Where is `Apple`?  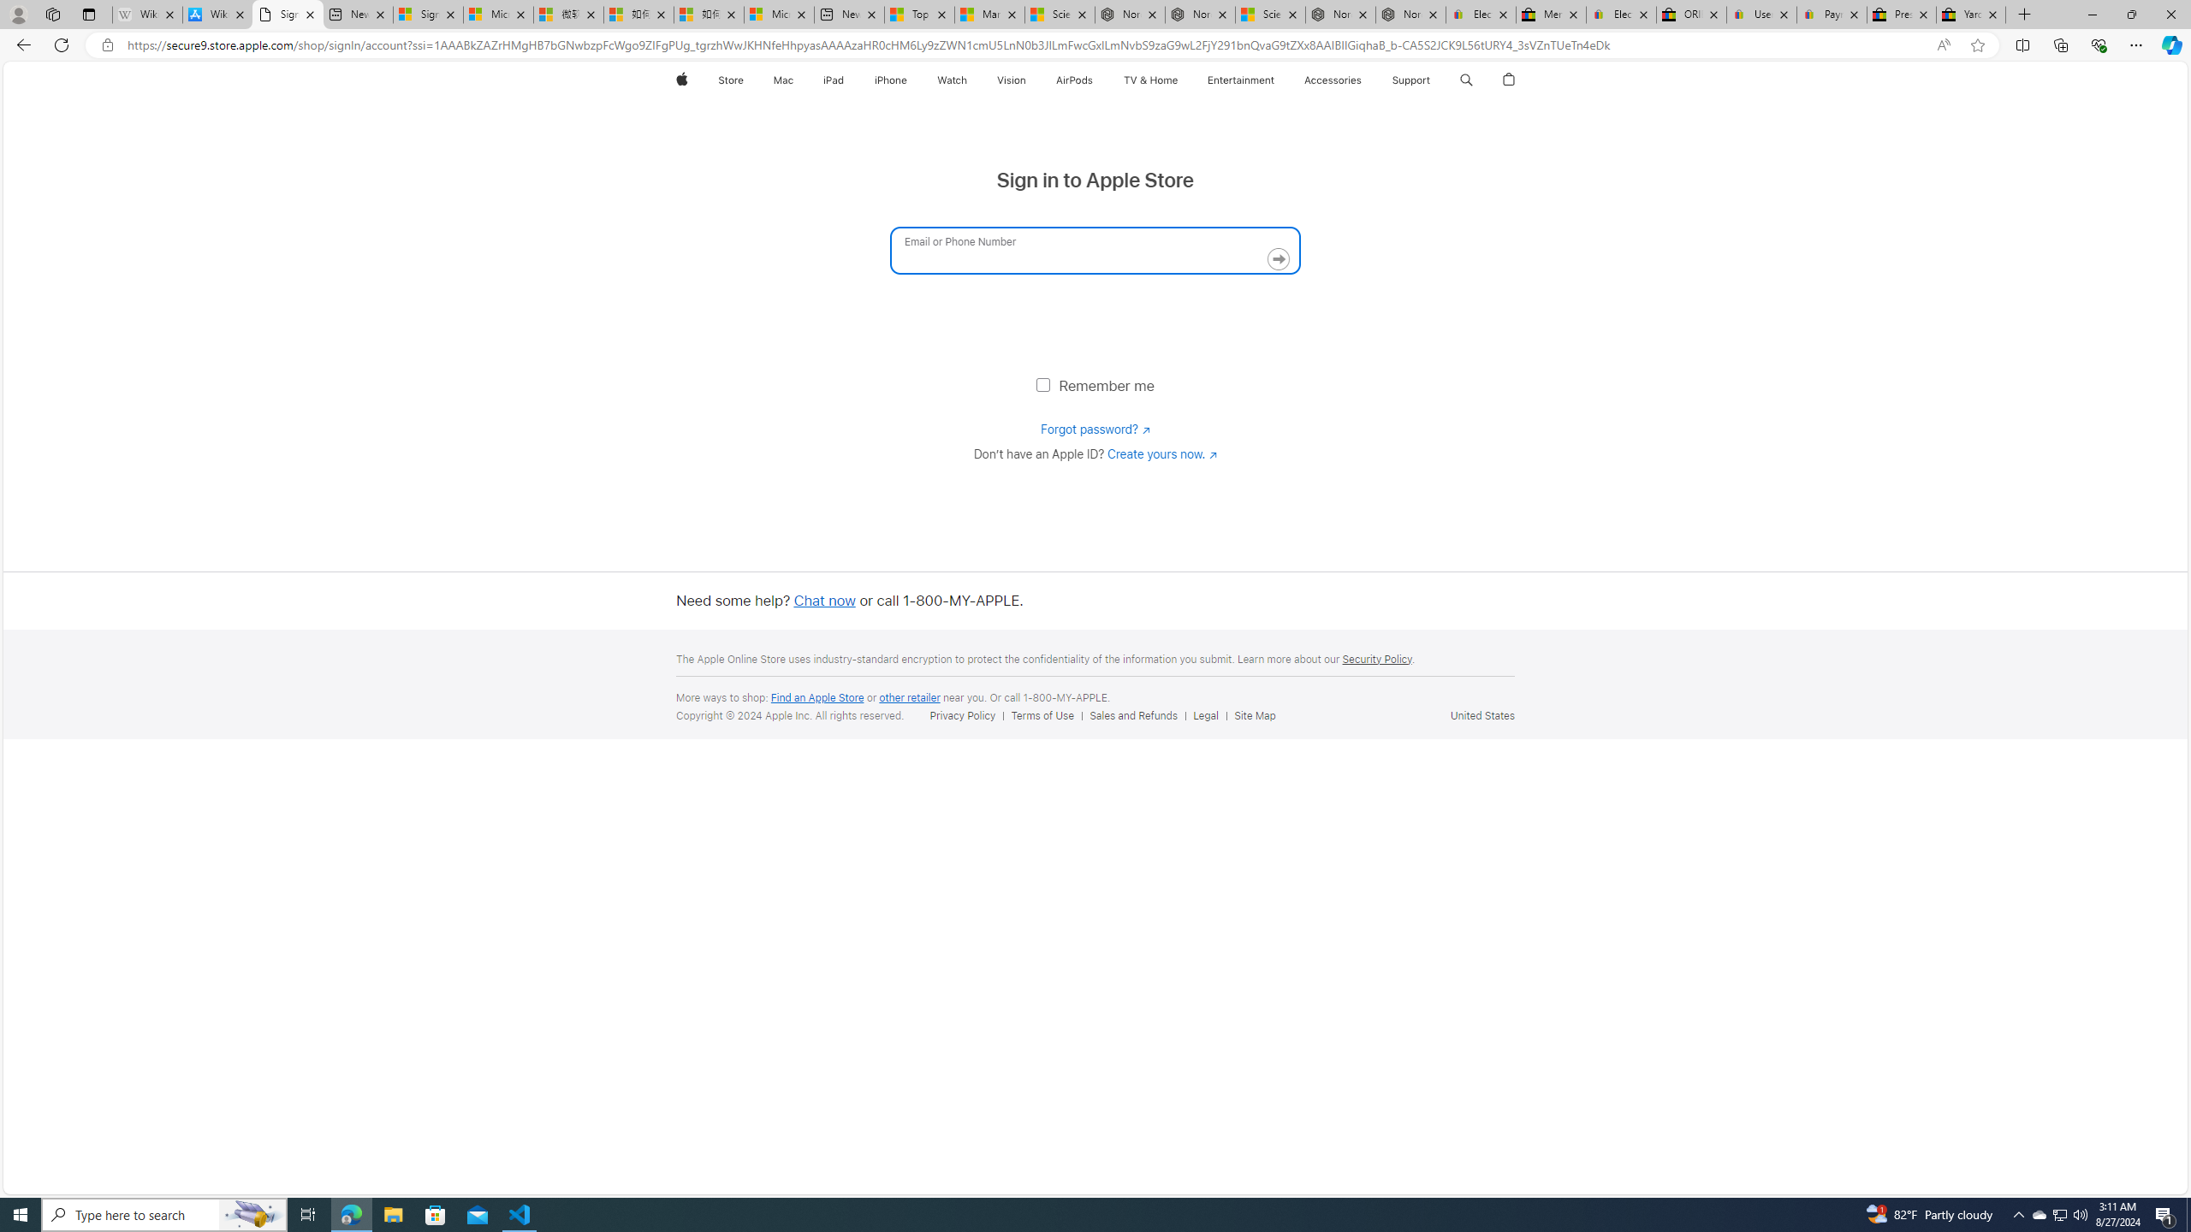
Apple is located at coordinates (681, 80).